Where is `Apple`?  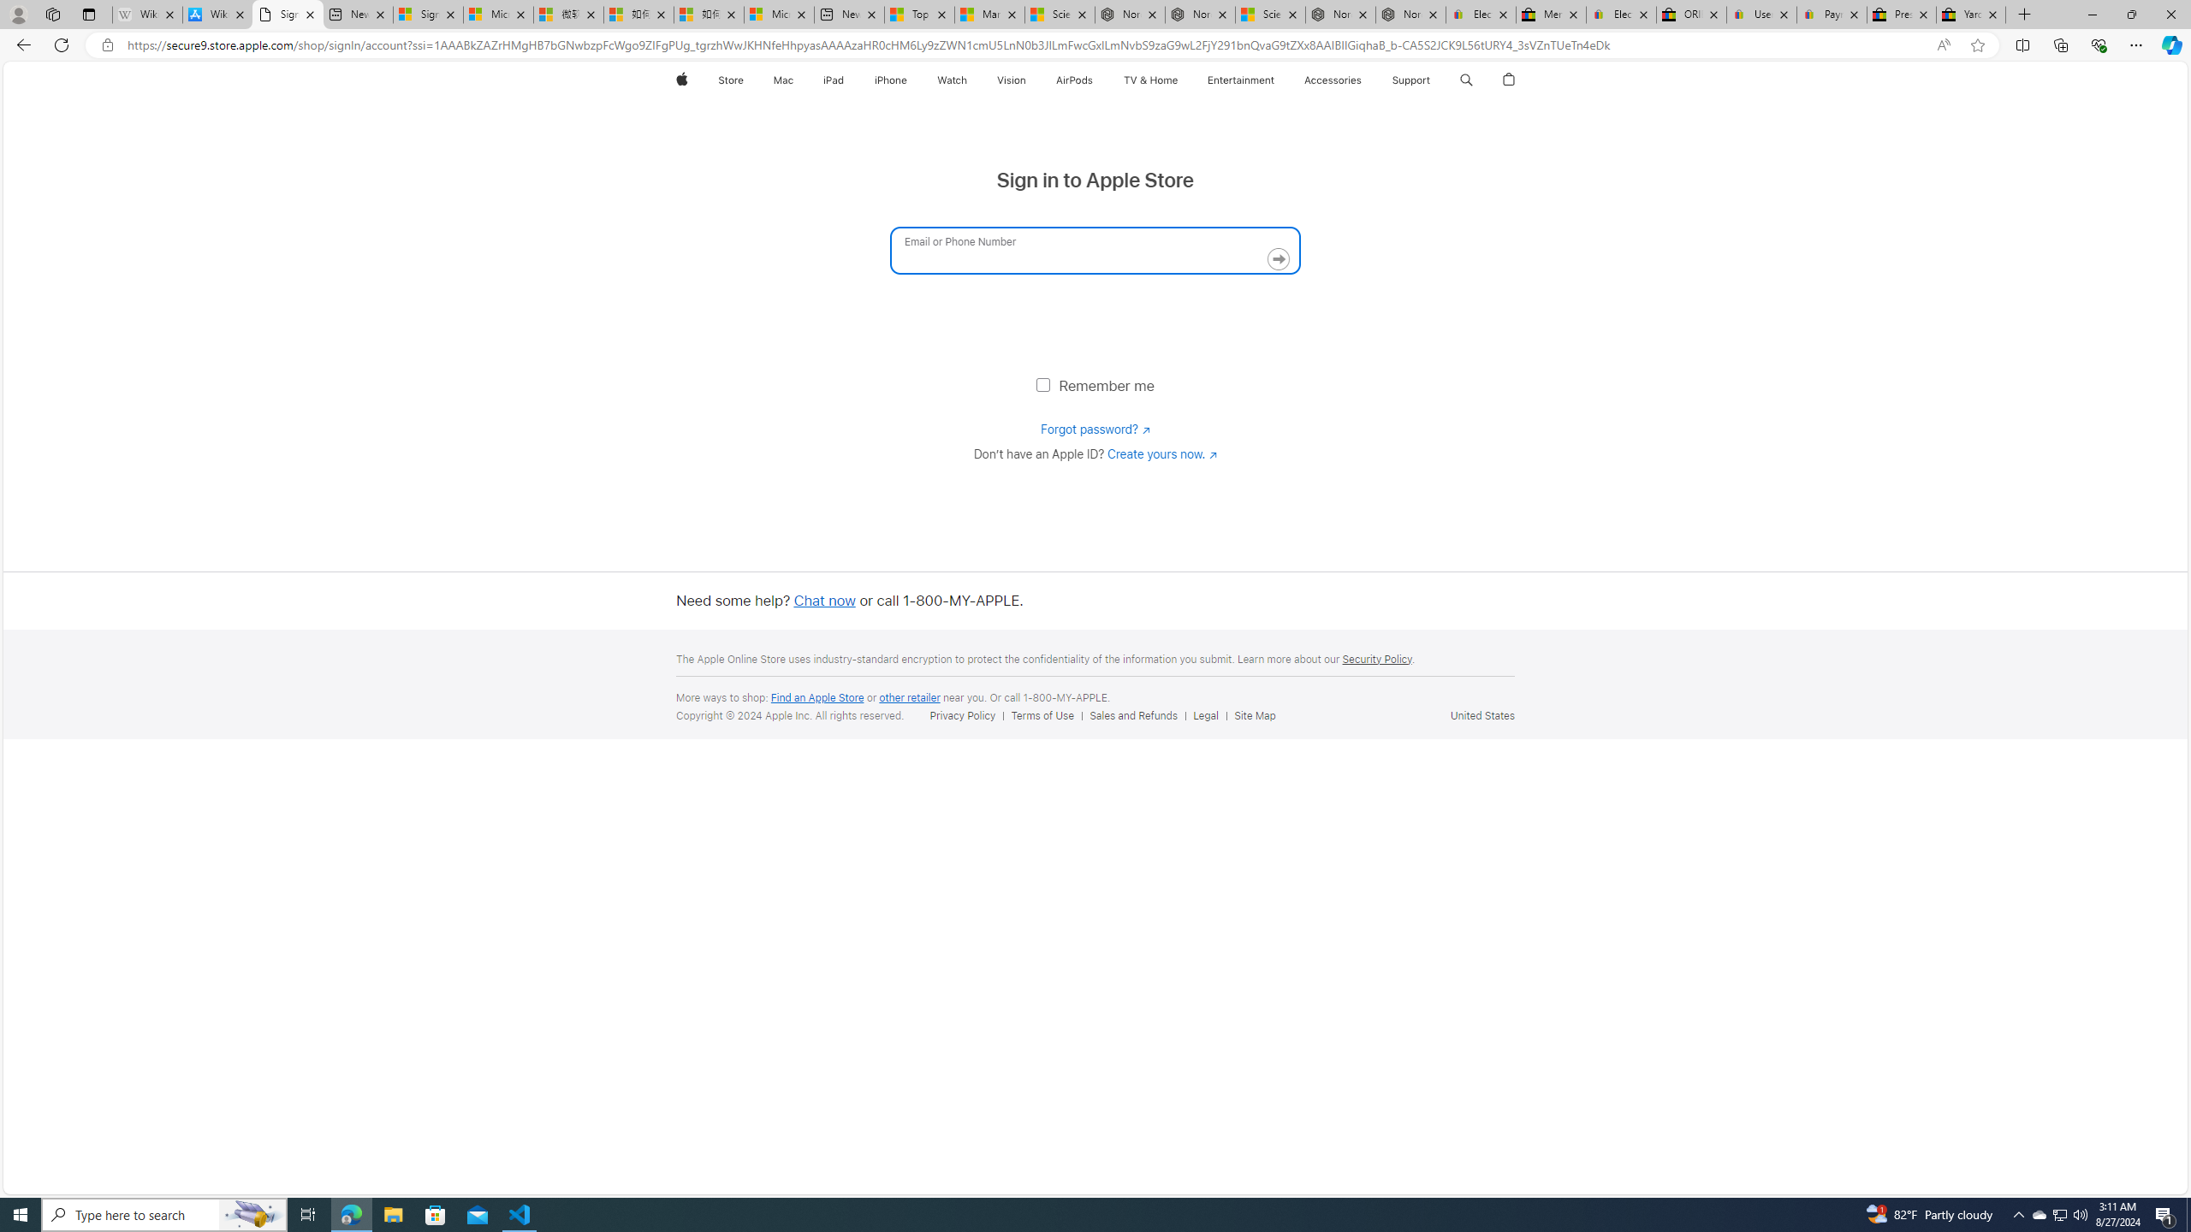
Apple is located at coordinates (681, 80).